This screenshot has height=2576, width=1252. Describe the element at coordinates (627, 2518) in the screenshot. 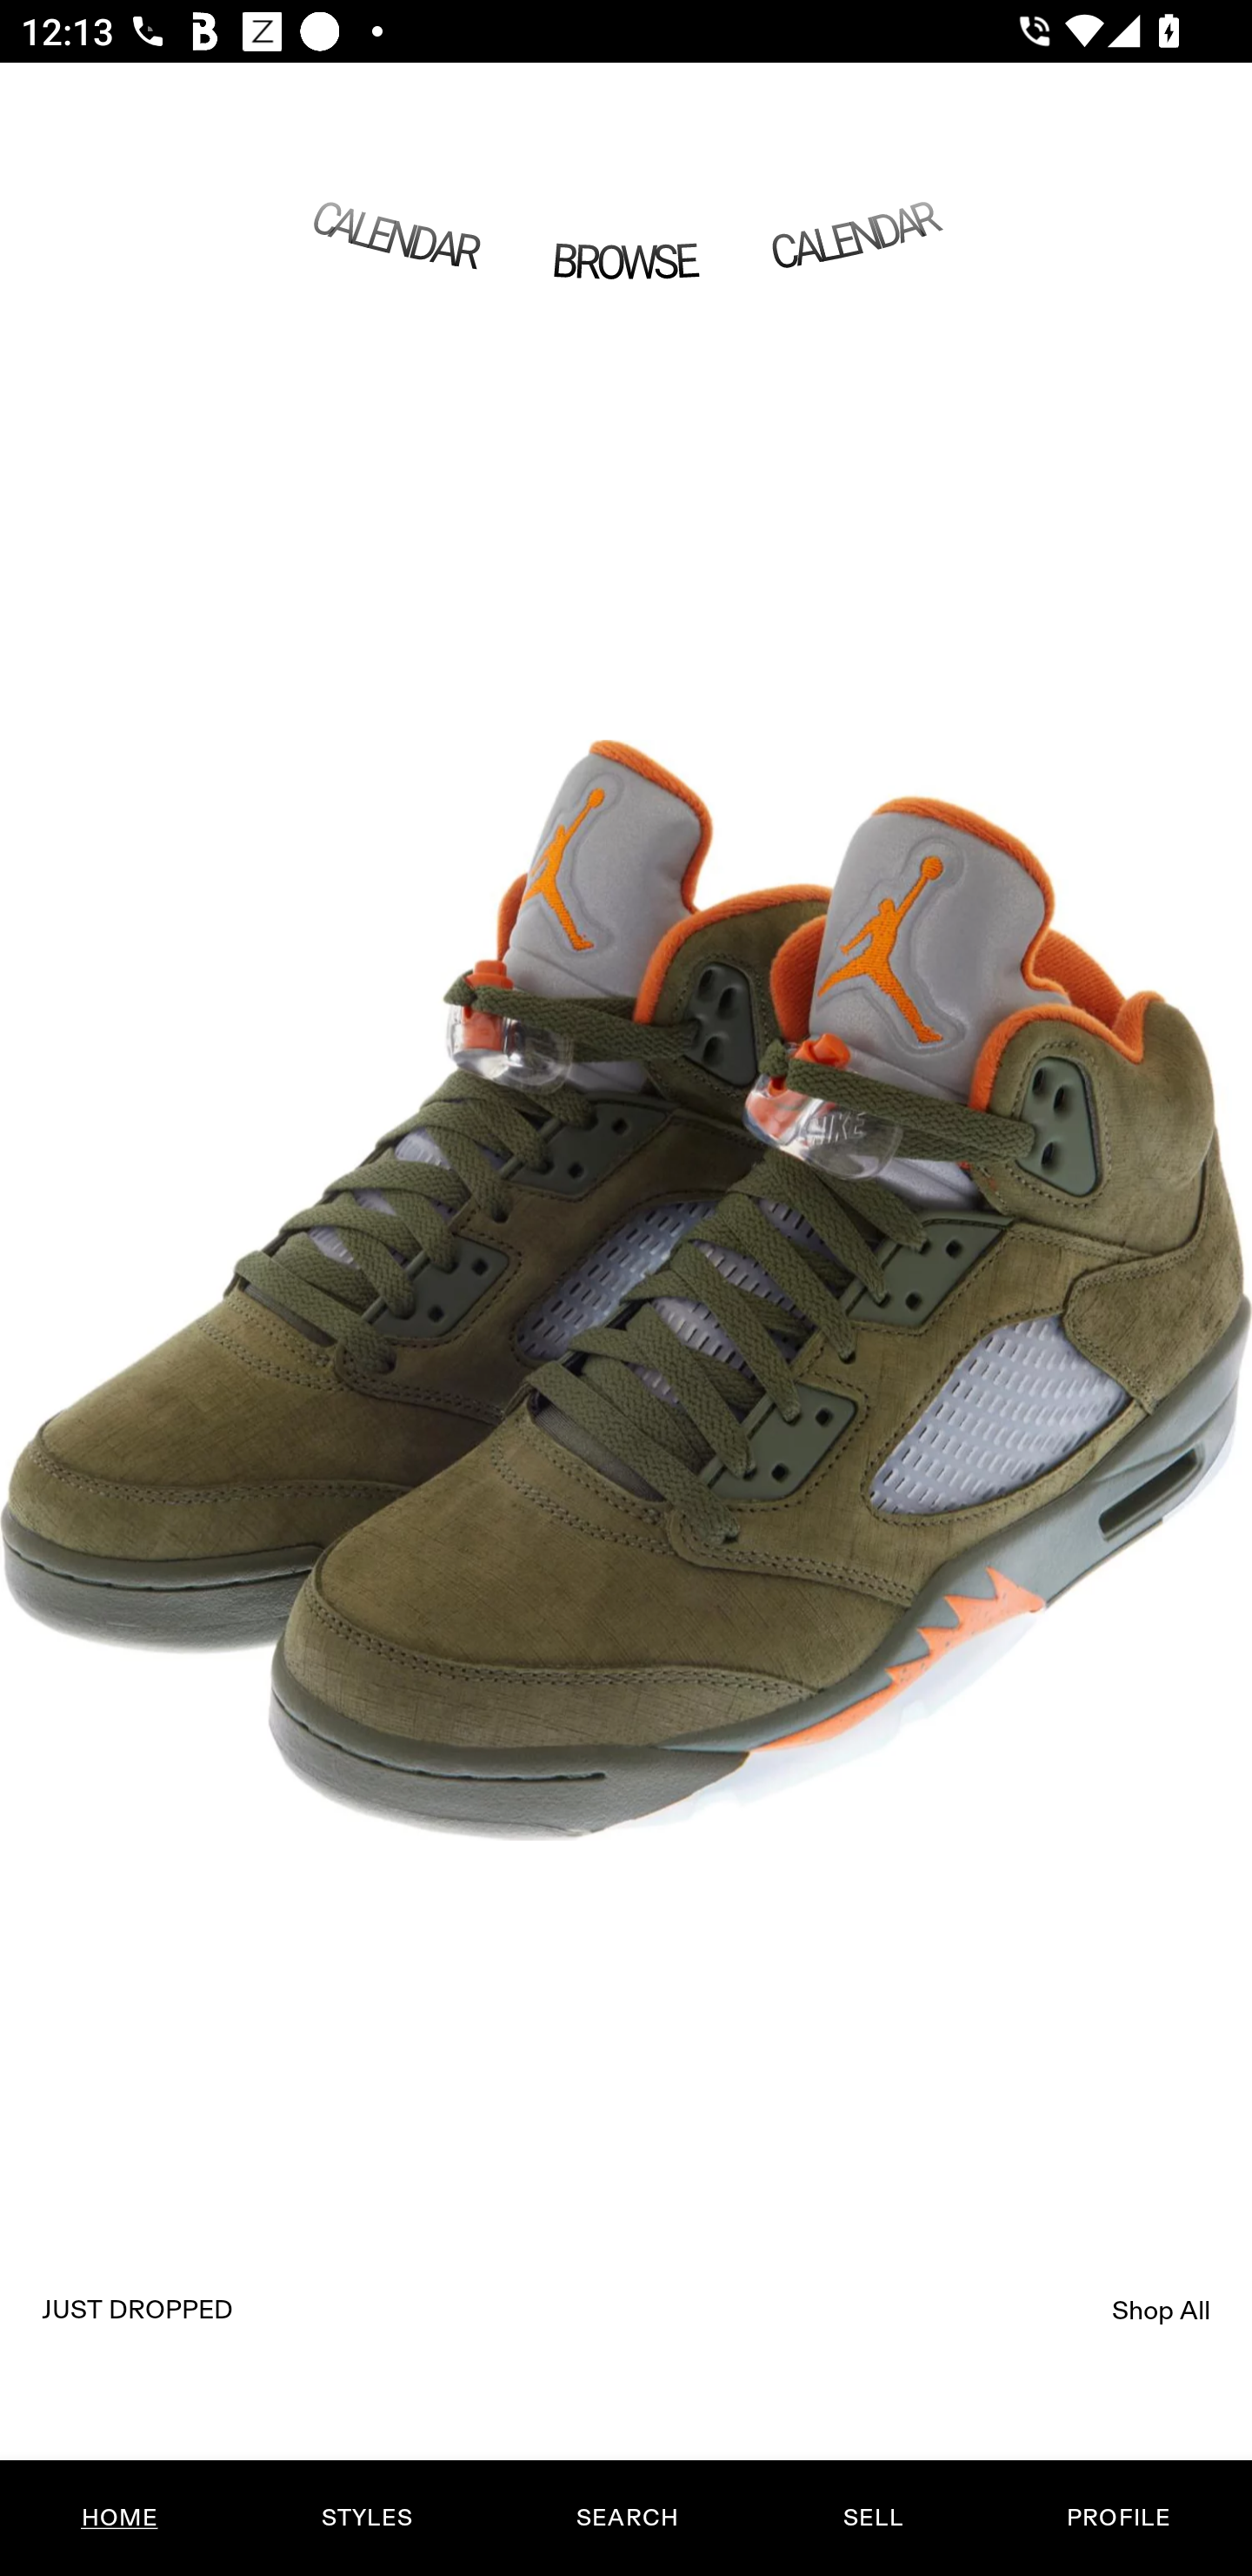

I see `SEARCH` at that location.